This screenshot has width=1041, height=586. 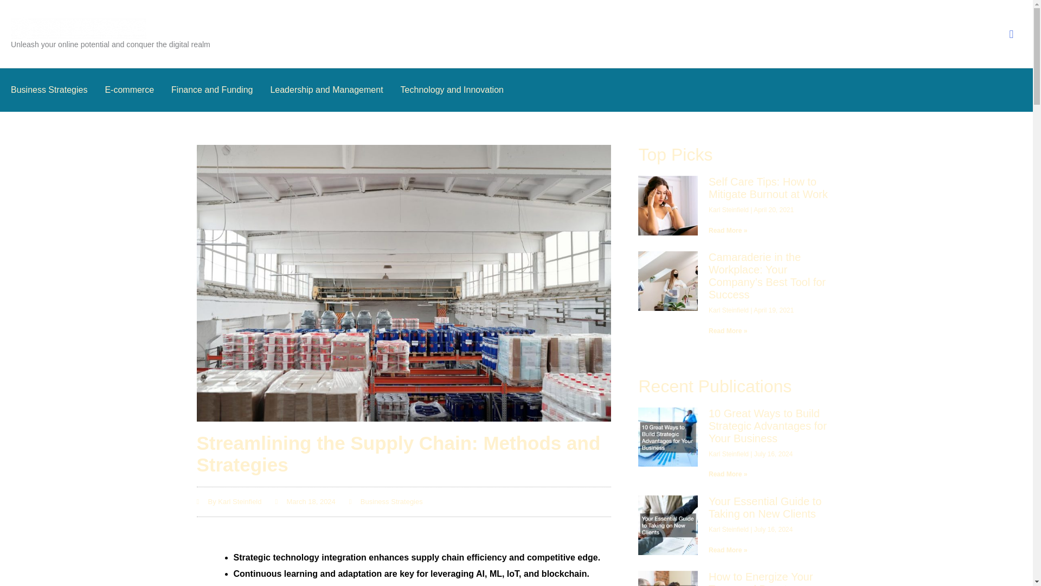 I want to click on Leadership and Management, so click(x=335, y=90).